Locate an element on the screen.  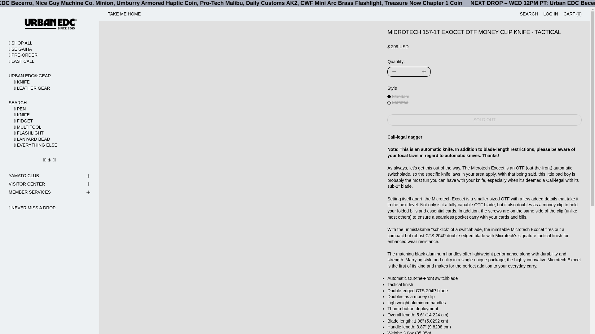
MEMBER SERVICES is located at coordinates (50, 192).